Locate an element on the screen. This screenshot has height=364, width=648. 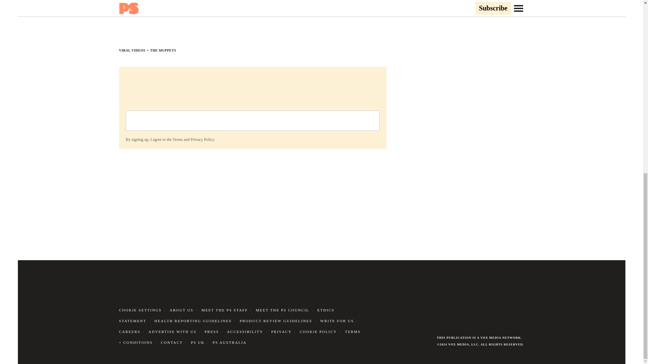
THE MUPPETS is located at coordinates (163, 50).